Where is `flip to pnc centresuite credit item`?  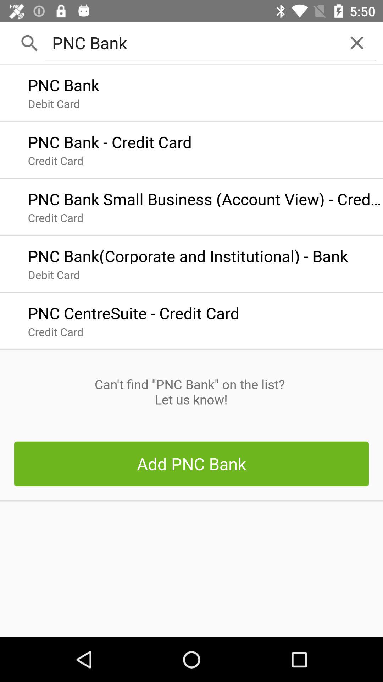
flip to pnc centresuite credit item is located at coordinates (133, 311).